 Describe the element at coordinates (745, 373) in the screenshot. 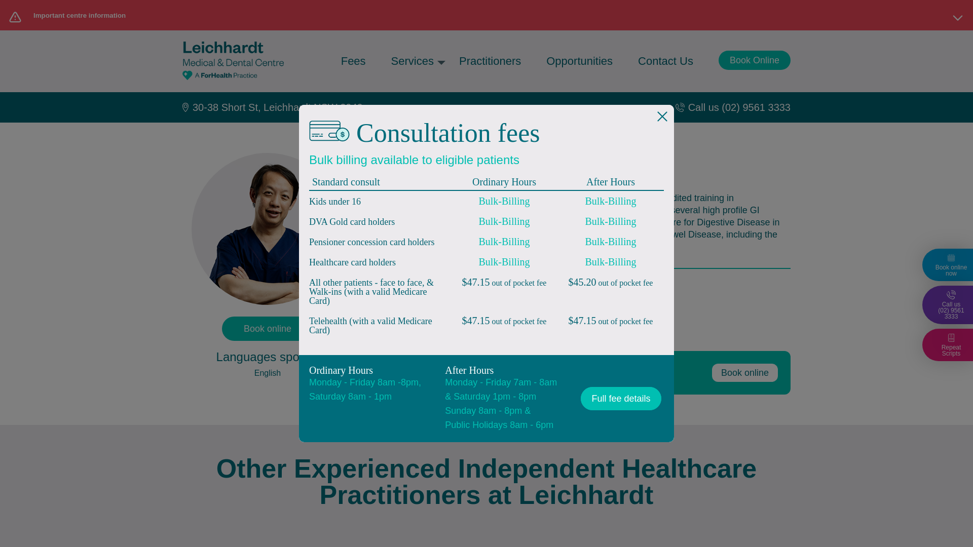

I see `Dr Jefferey Tu` at that location.